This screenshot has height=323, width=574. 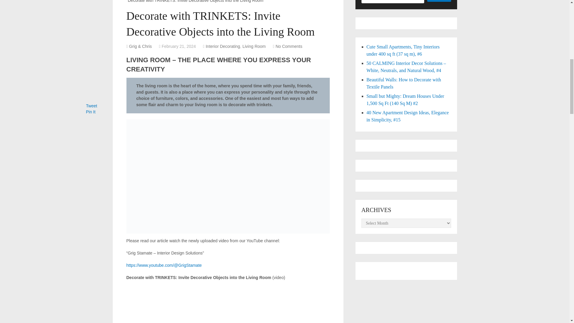 What do you see at coordinates (254, 46) in the screenshot?
I see `View all posts in Living Room` at bounding box center [254, 46].